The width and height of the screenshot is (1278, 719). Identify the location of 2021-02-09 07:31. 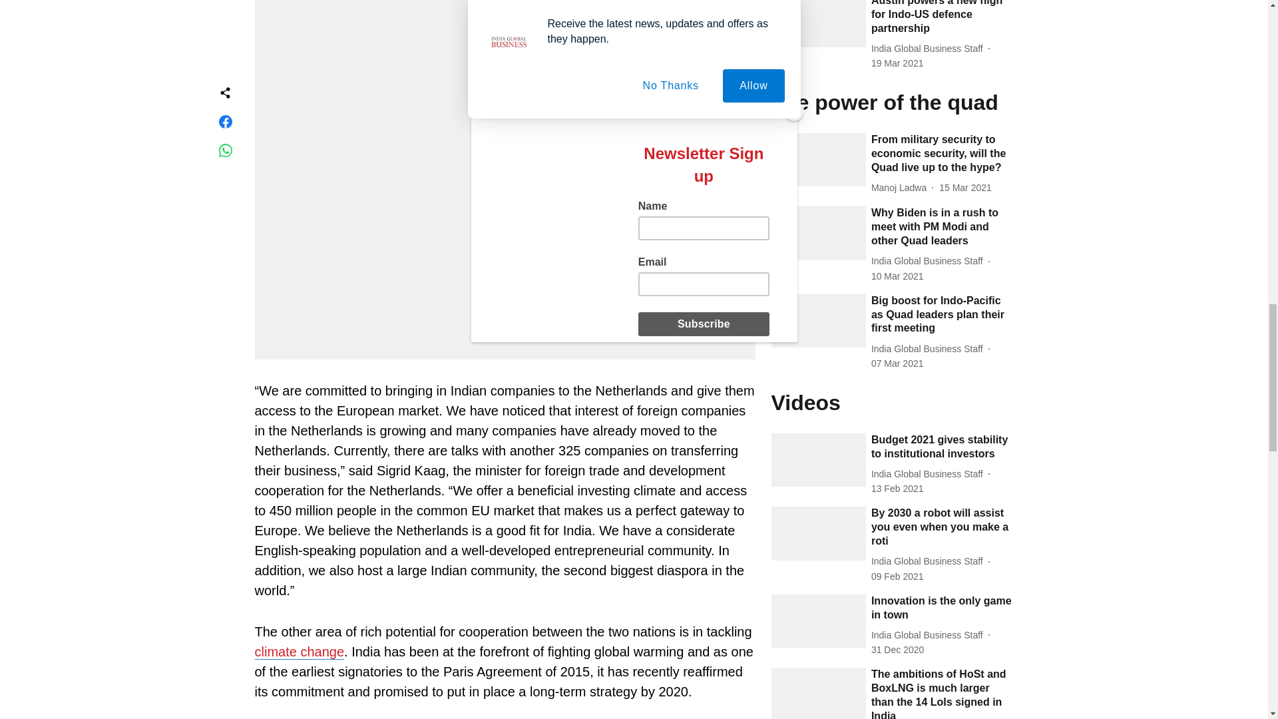
(897, 577).